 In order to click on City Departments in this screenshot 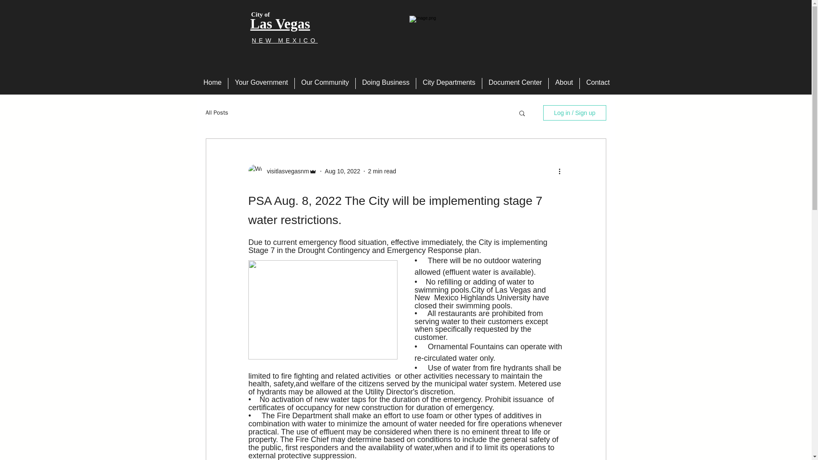, I will do `click(449, 83)`.